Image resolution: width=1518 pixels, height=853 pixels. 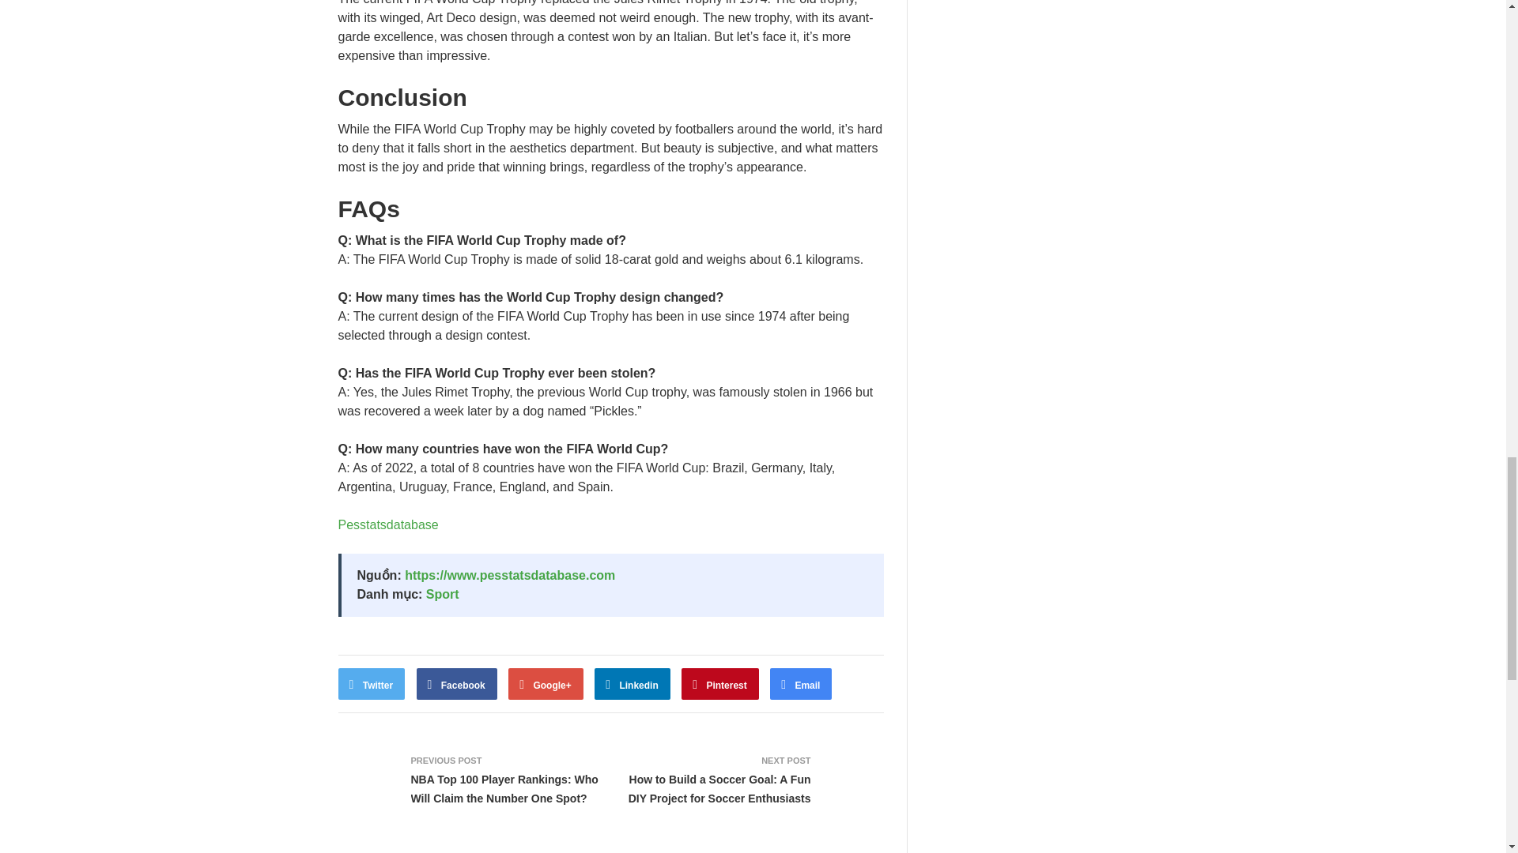 What do you see at coordinates (443, 594) in the screenshot?
I see `Sport` at bounding box center [443, 594].